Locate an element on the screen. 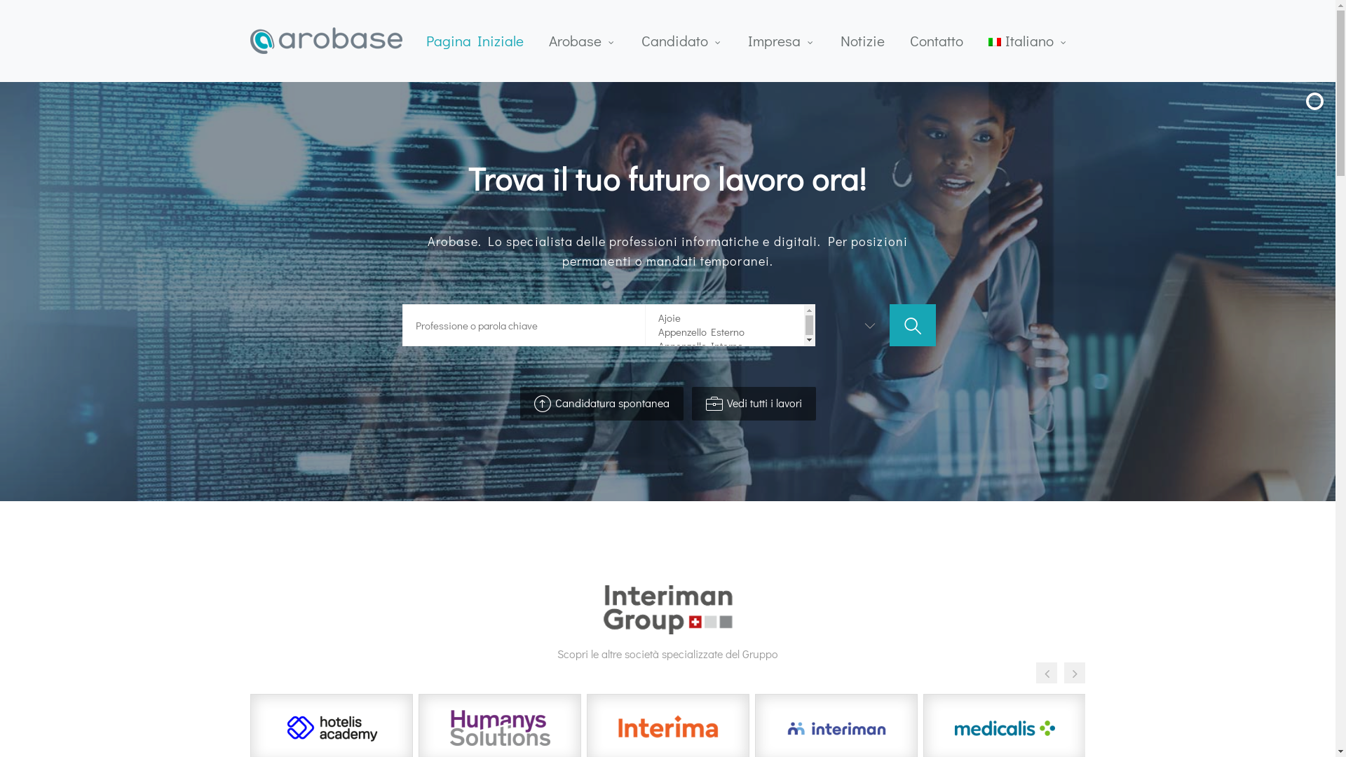 Image resolution: width=1346 pixels, height=757 pixels. Candidato is located at coordinates (682, 41).